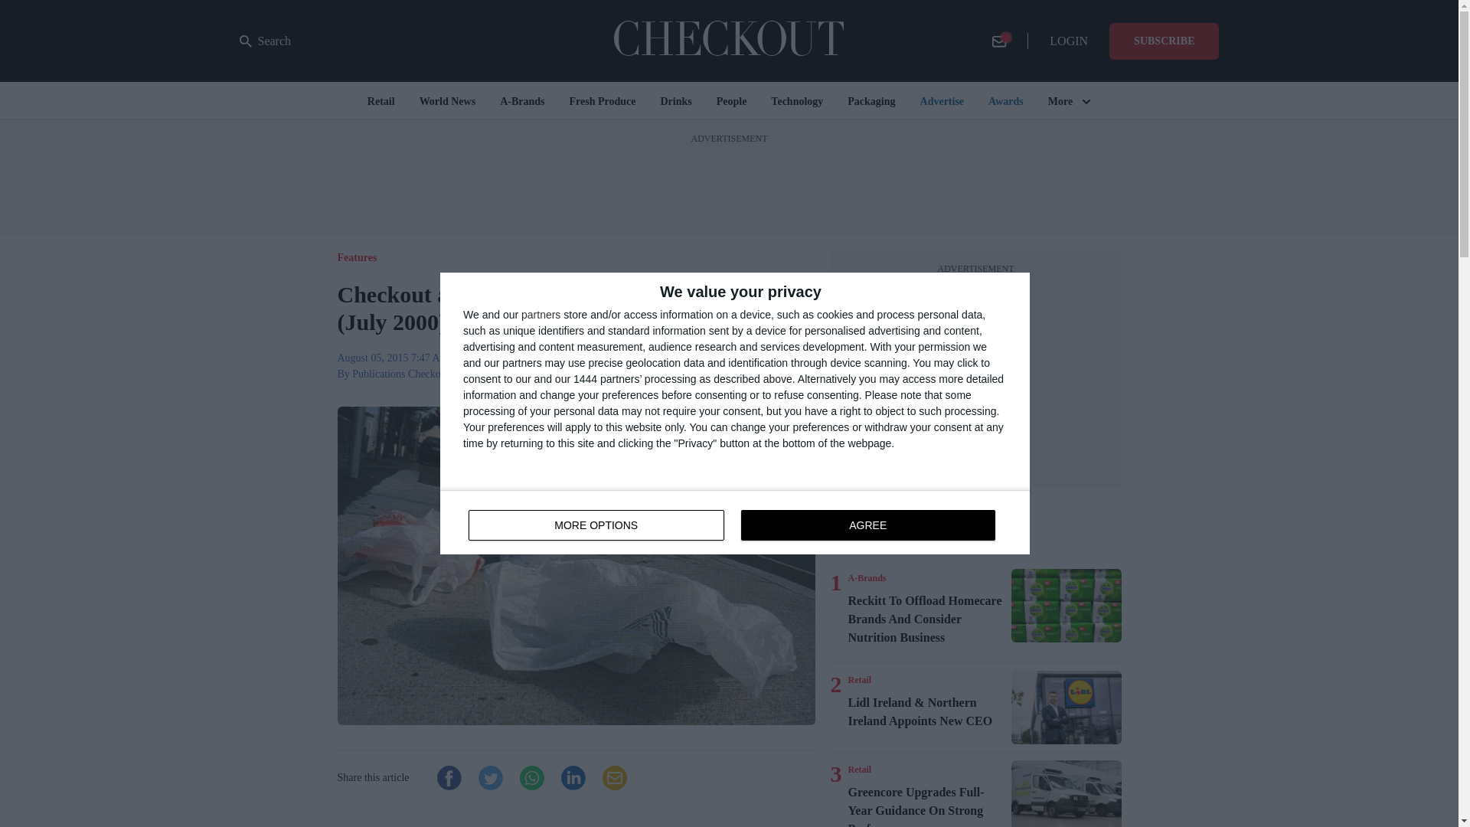 This screenshot has width=1470, height=827. What do you see at coordinates (859, 680) in the screenshot?
I see `Retail` at bounding box center [859, 680].